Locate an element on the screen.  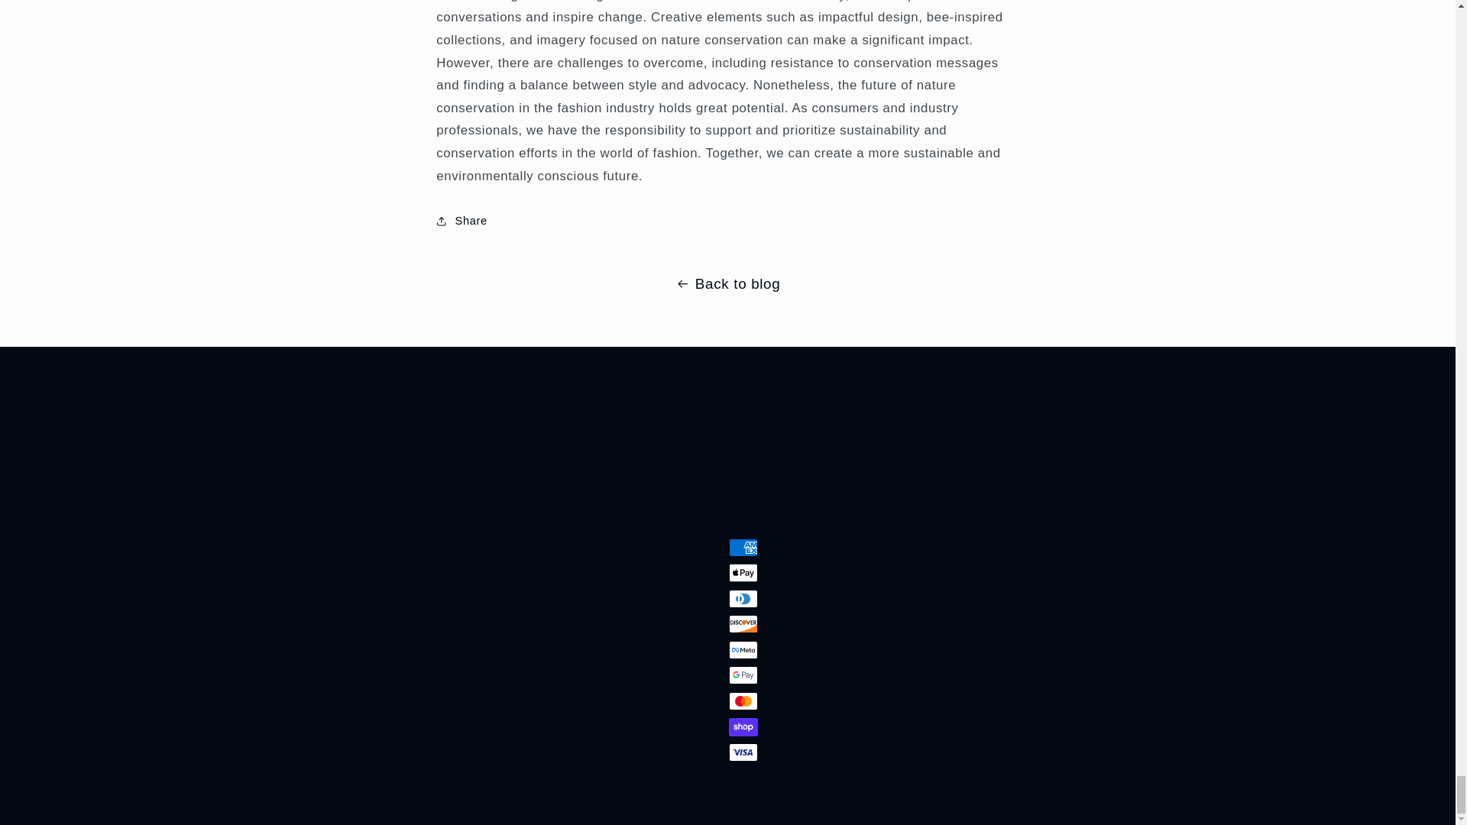
Apple Pay is located at coordinates (743, 573).